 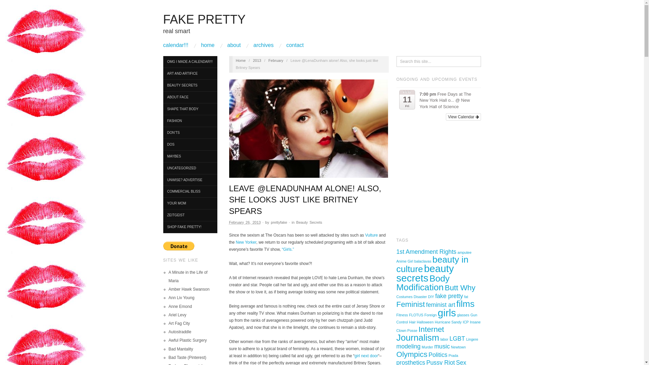 I want to click on Anne Emond, so click(x=180, y=306).